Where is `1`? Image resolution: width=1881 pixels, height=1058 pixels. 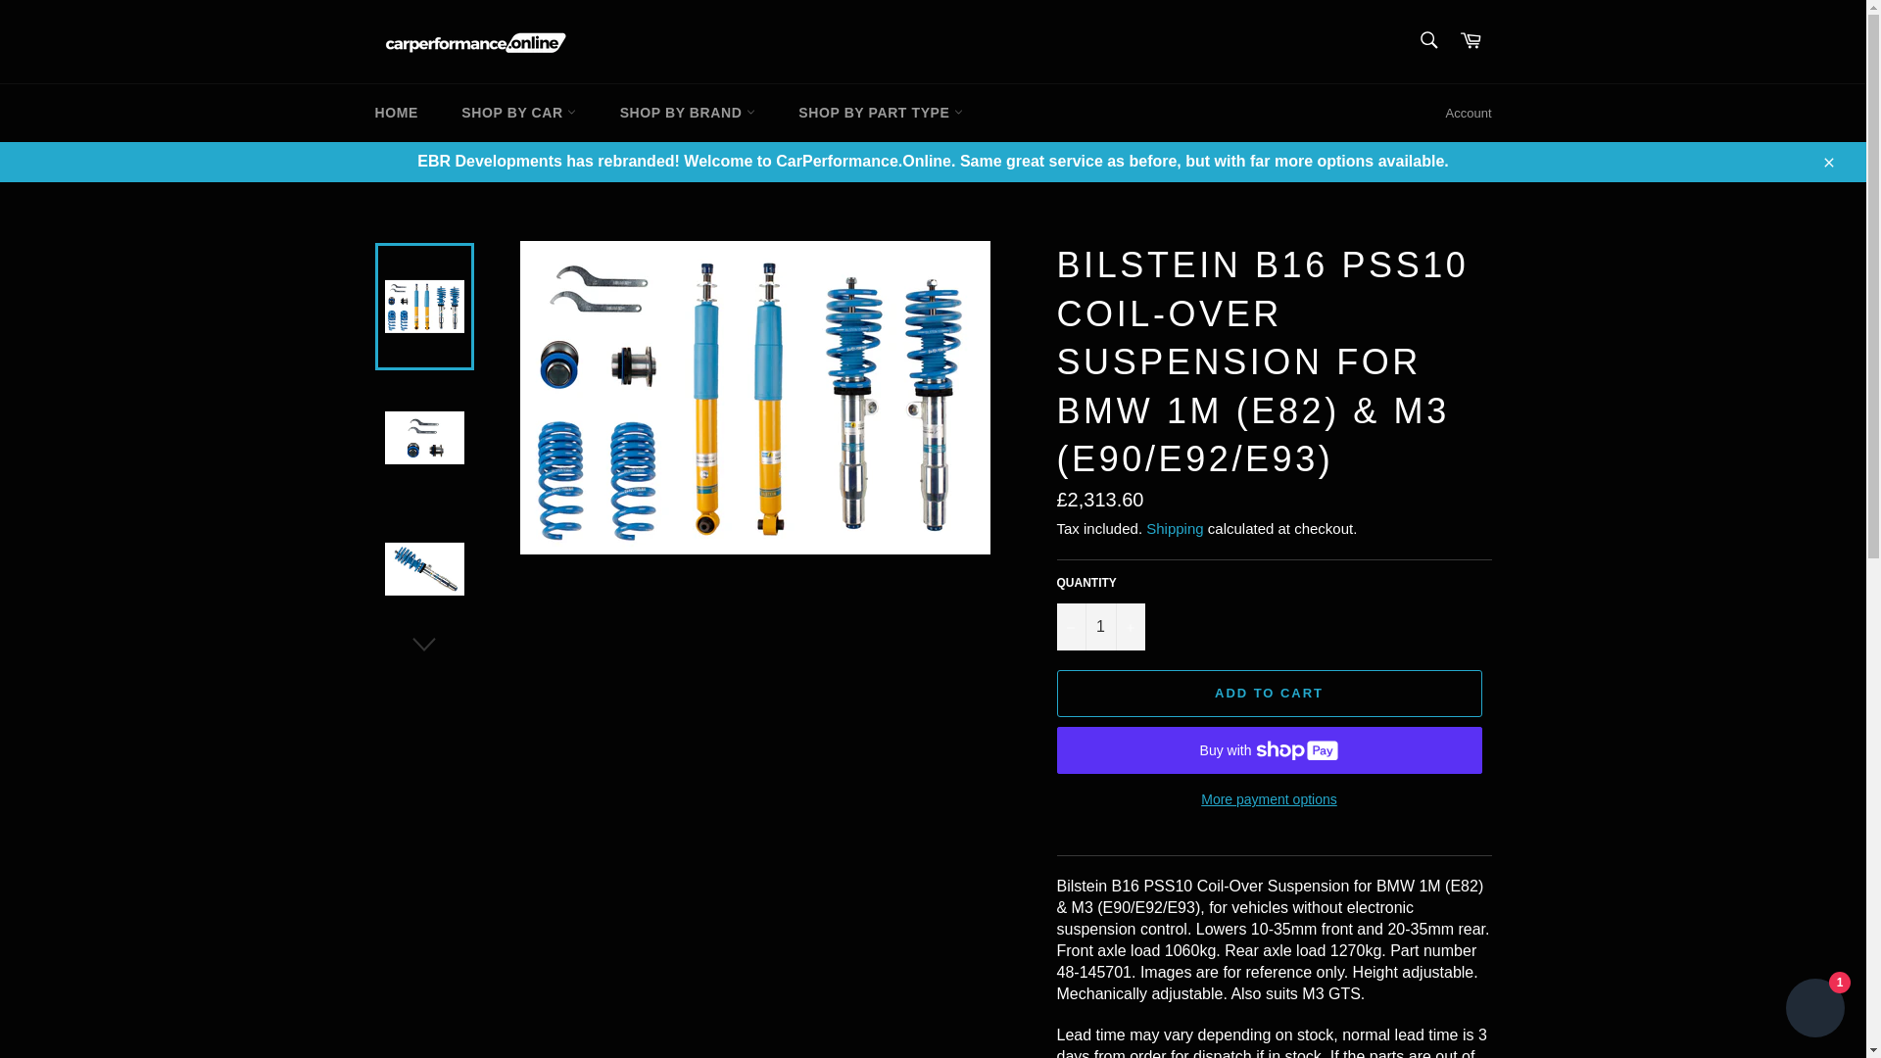
1 is located at coordinates (1099, 627).